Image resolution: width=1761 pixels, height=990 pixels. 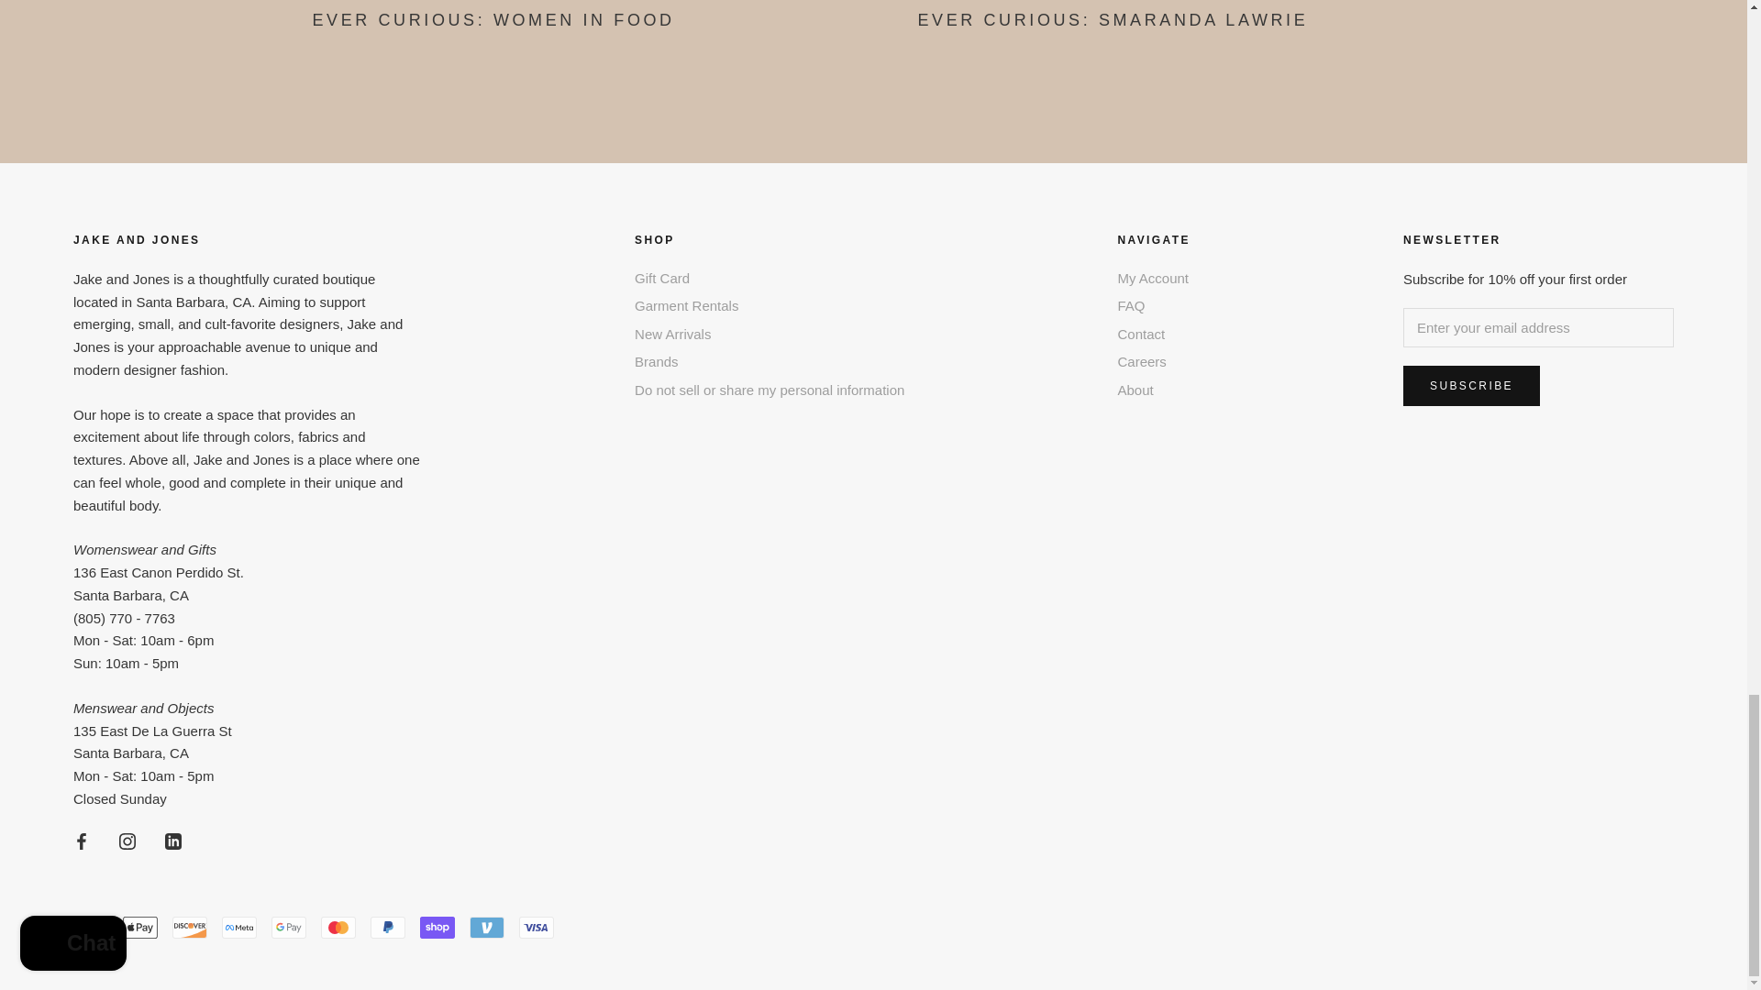 What do you see at coordinates (140, 928) in the screenshot?
I see `Apple Pay` at bounding box center [140, 928].